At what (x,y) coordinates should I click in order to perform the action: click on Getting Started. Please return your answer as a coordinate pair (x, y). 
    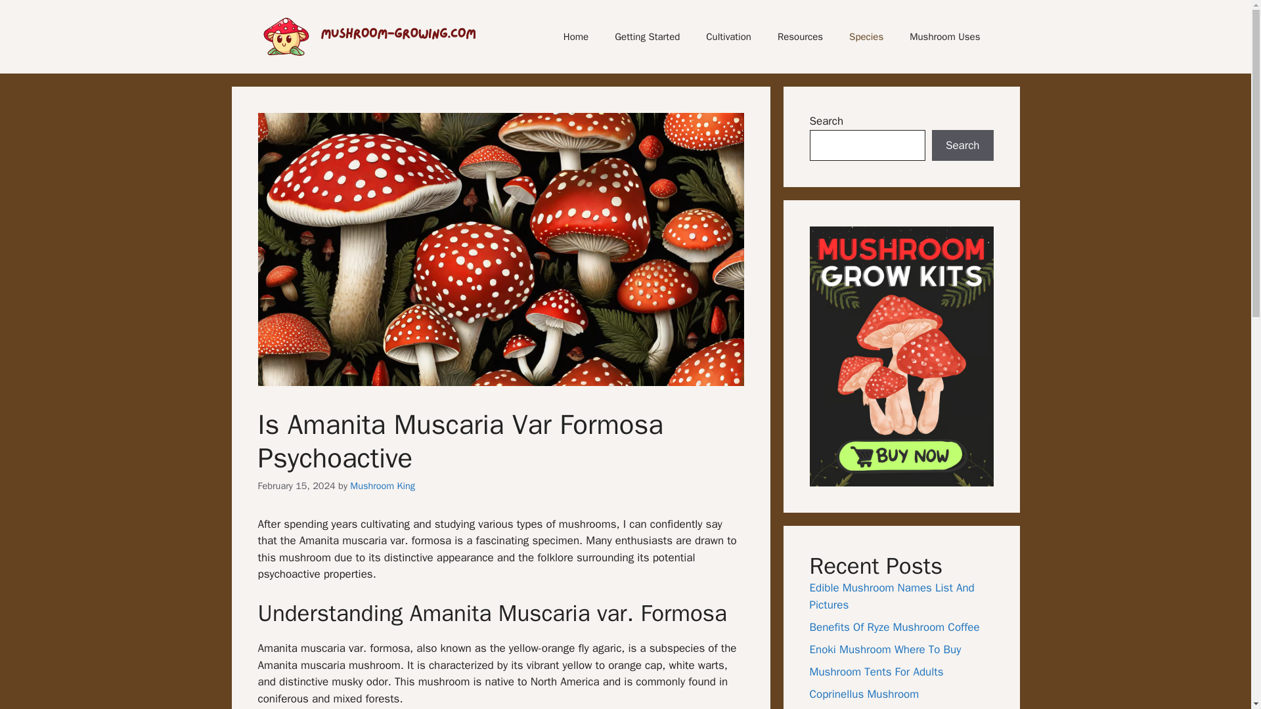
    Looking at the image, I should click on (646, 37).